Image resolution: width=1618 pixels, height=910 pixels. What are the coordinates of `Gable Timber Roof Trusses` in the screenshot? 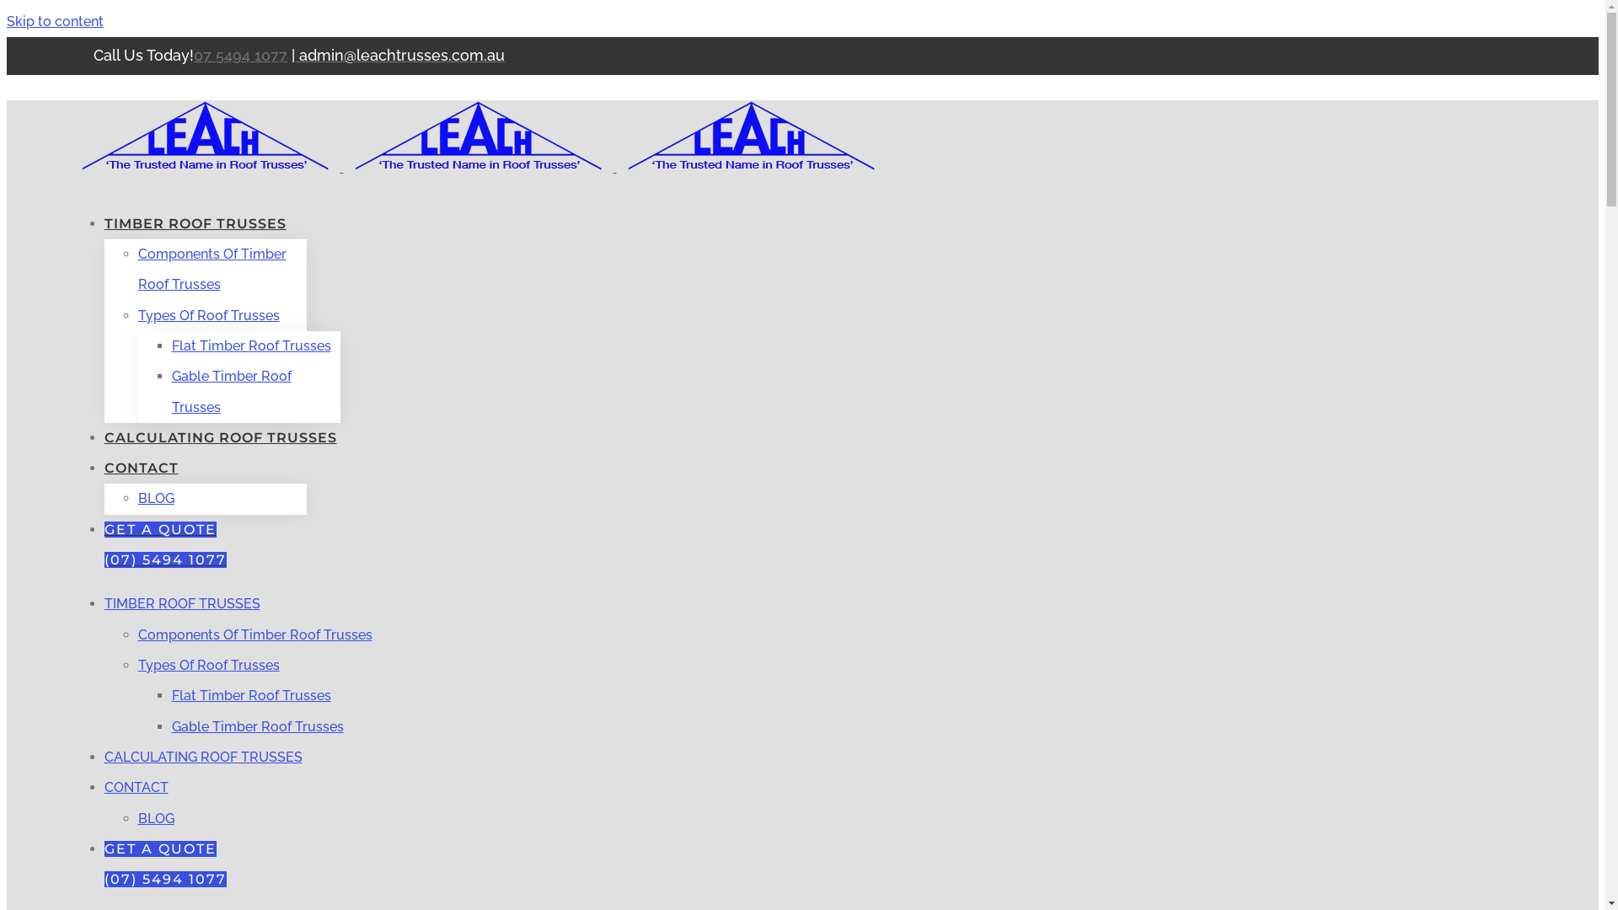 It's located at (258, 726).